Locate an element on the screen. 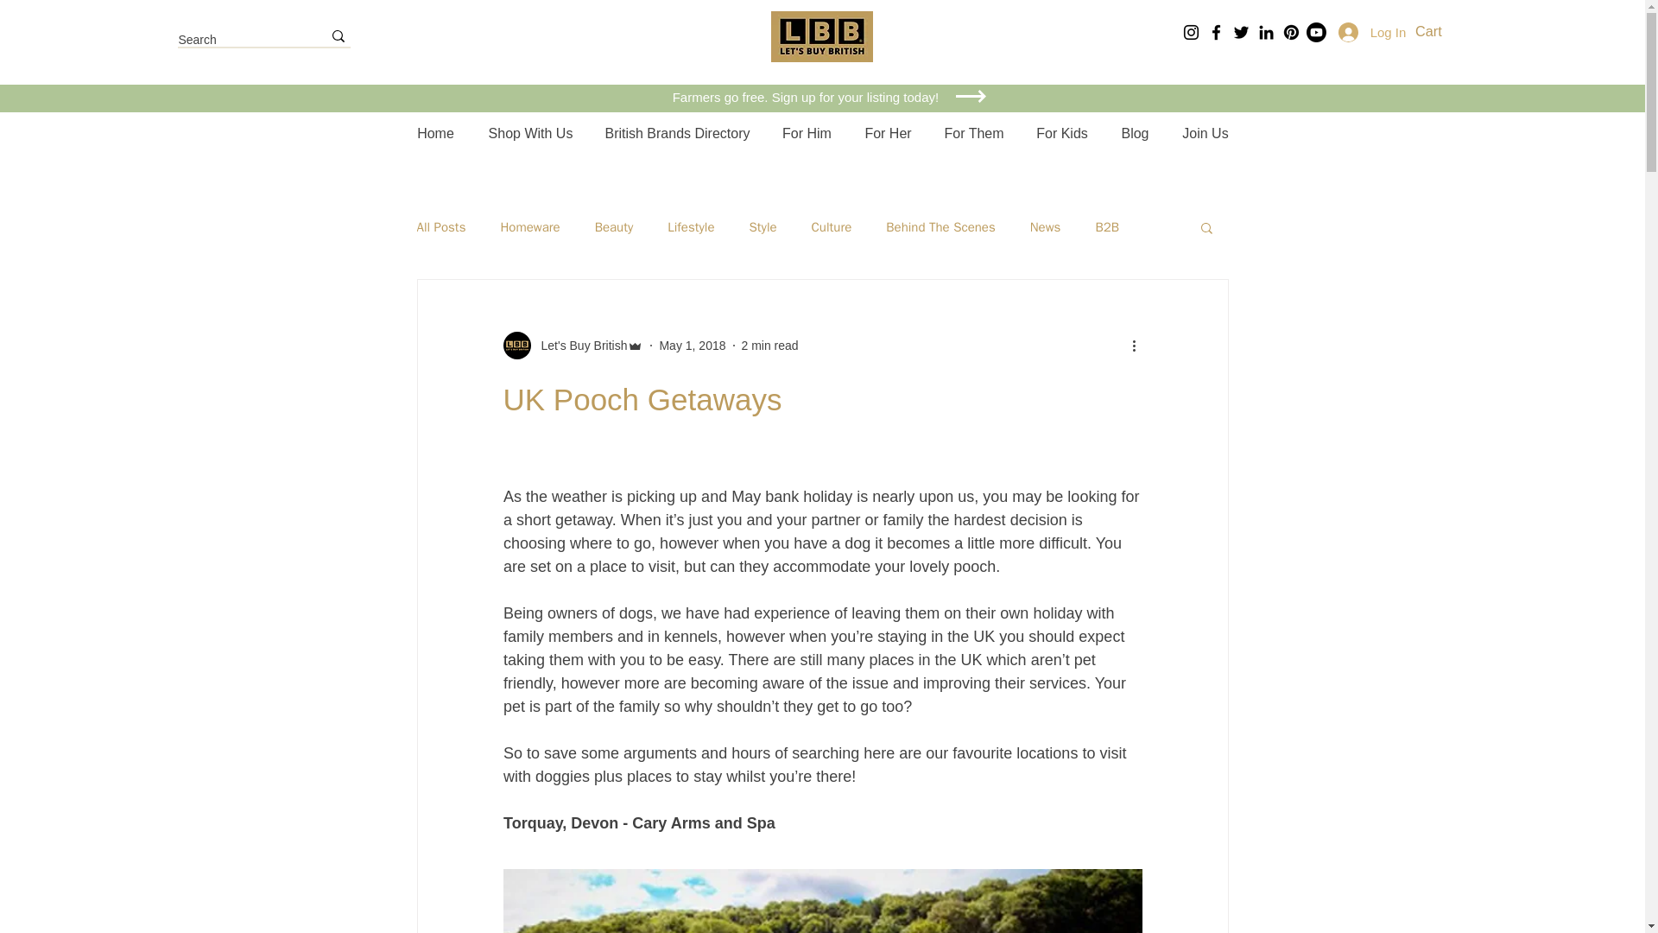 This screenshot has width=1658, height=933. For Kids is located at coordinates (1062, 133).